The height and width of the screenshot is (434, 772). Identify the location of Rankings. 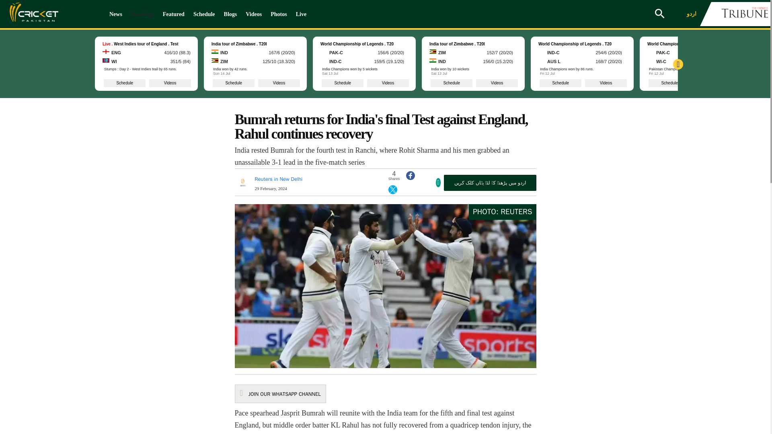
(142, 14).